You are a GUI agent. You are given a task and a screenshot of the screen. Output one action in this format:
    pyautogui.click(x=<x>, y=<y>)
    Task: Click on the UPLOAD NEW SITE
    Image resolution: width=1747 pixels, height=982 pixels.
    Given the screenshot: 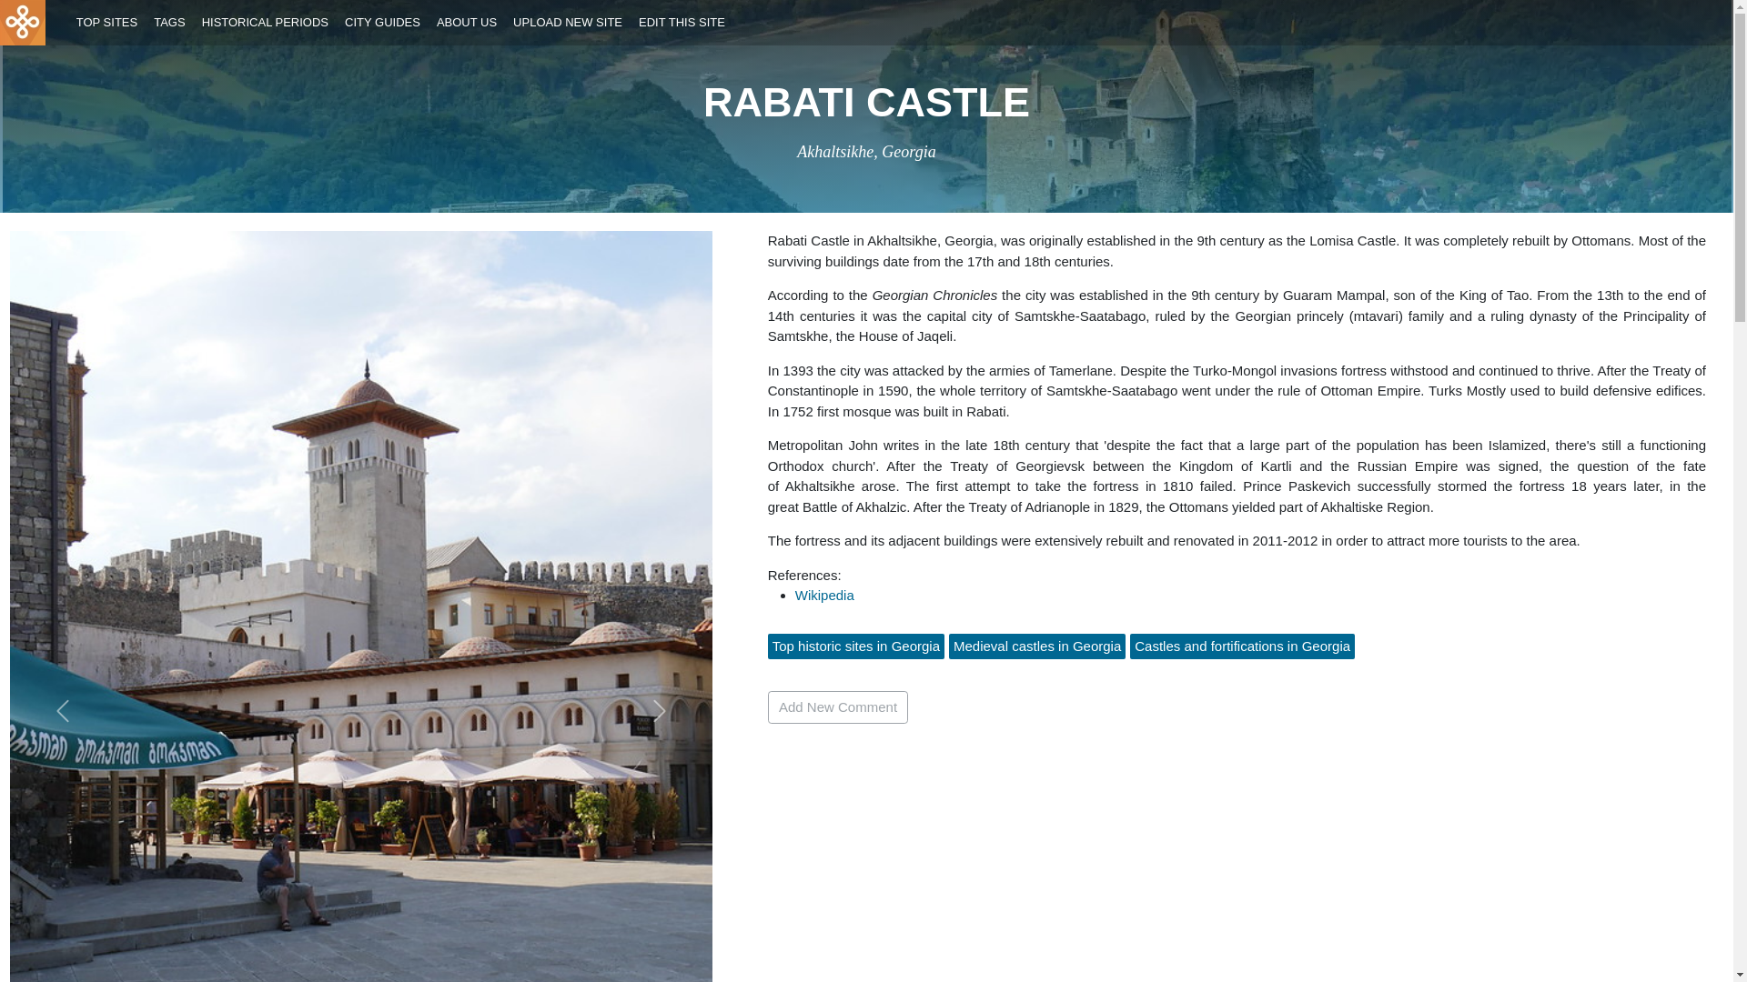 What is the action you would take?
    pyautogui.click(x=568, y=23)
    